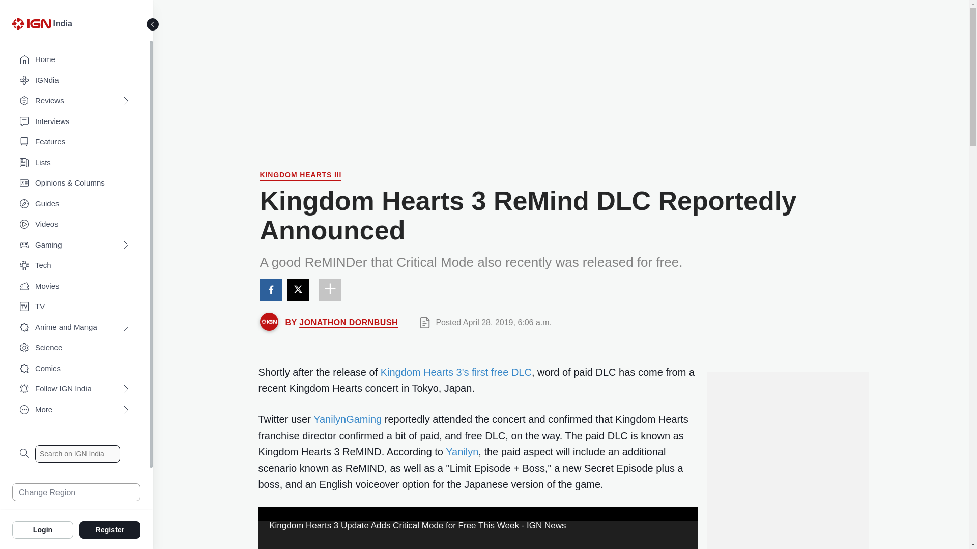  What do you see at coordinates (74, 245) in the screenshot?
I see `Gaming` at bounding box center [74, 245].